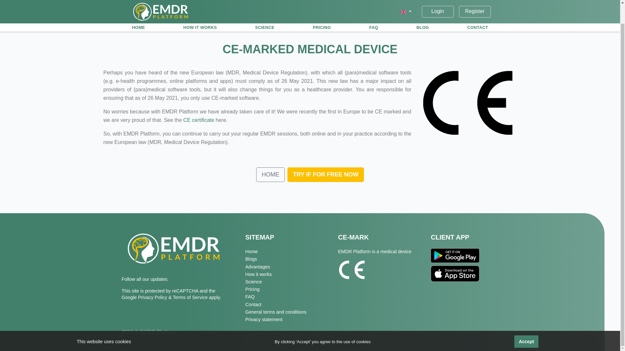 This screenshot has height=351, width=625. I want to click on CE certificate, so click(199, 120).